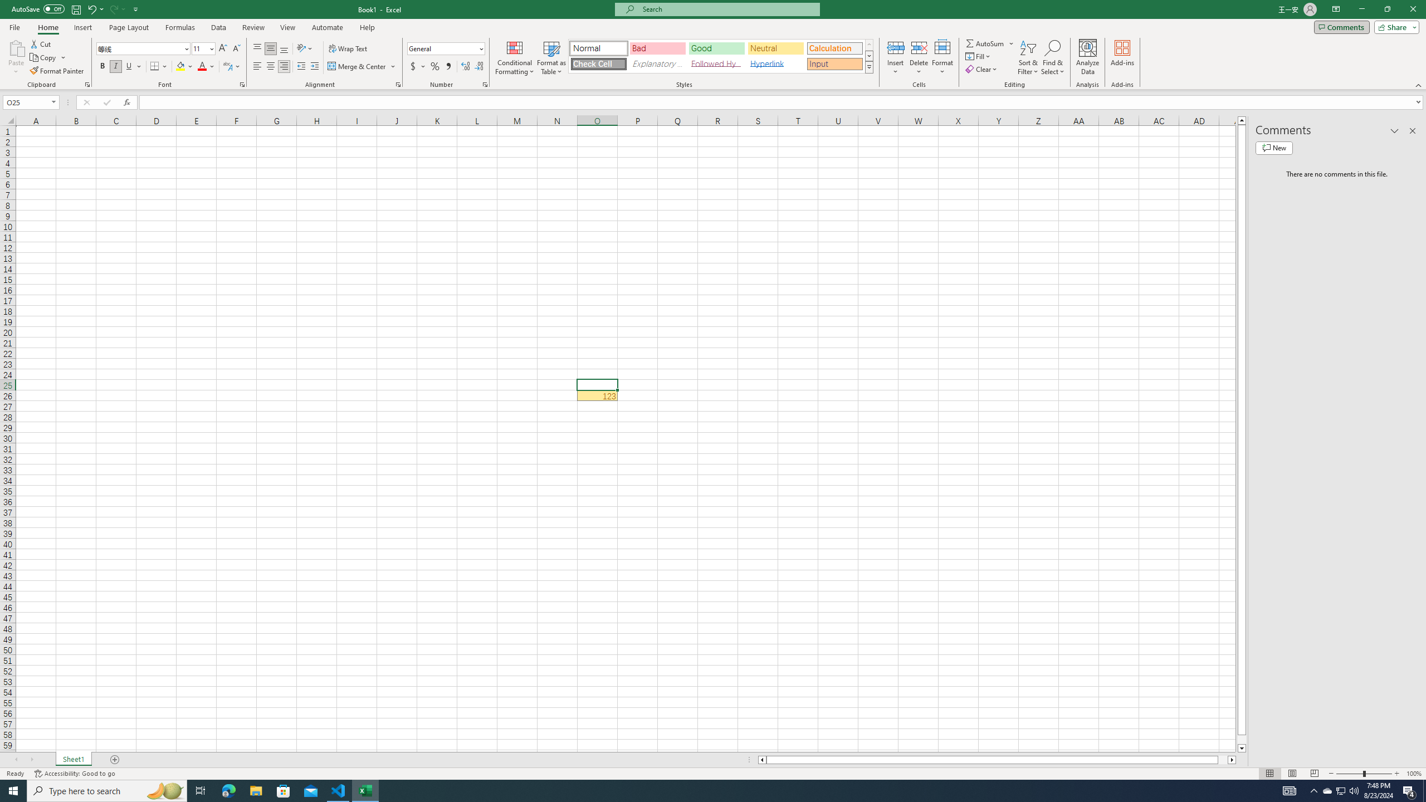 Image resolution: width=1426 pixels, height=802 pixels. I want to click on Align Left, so click(257, 67).